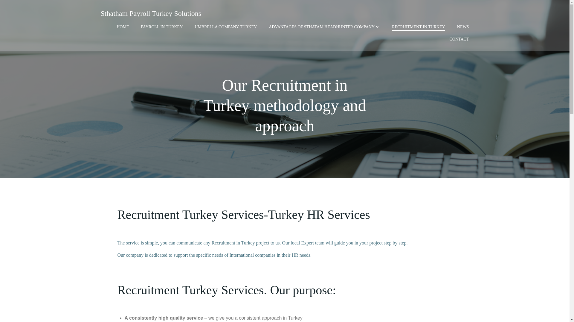 The image size is (574, 322). I want to click on HOME, so click(123, 27).